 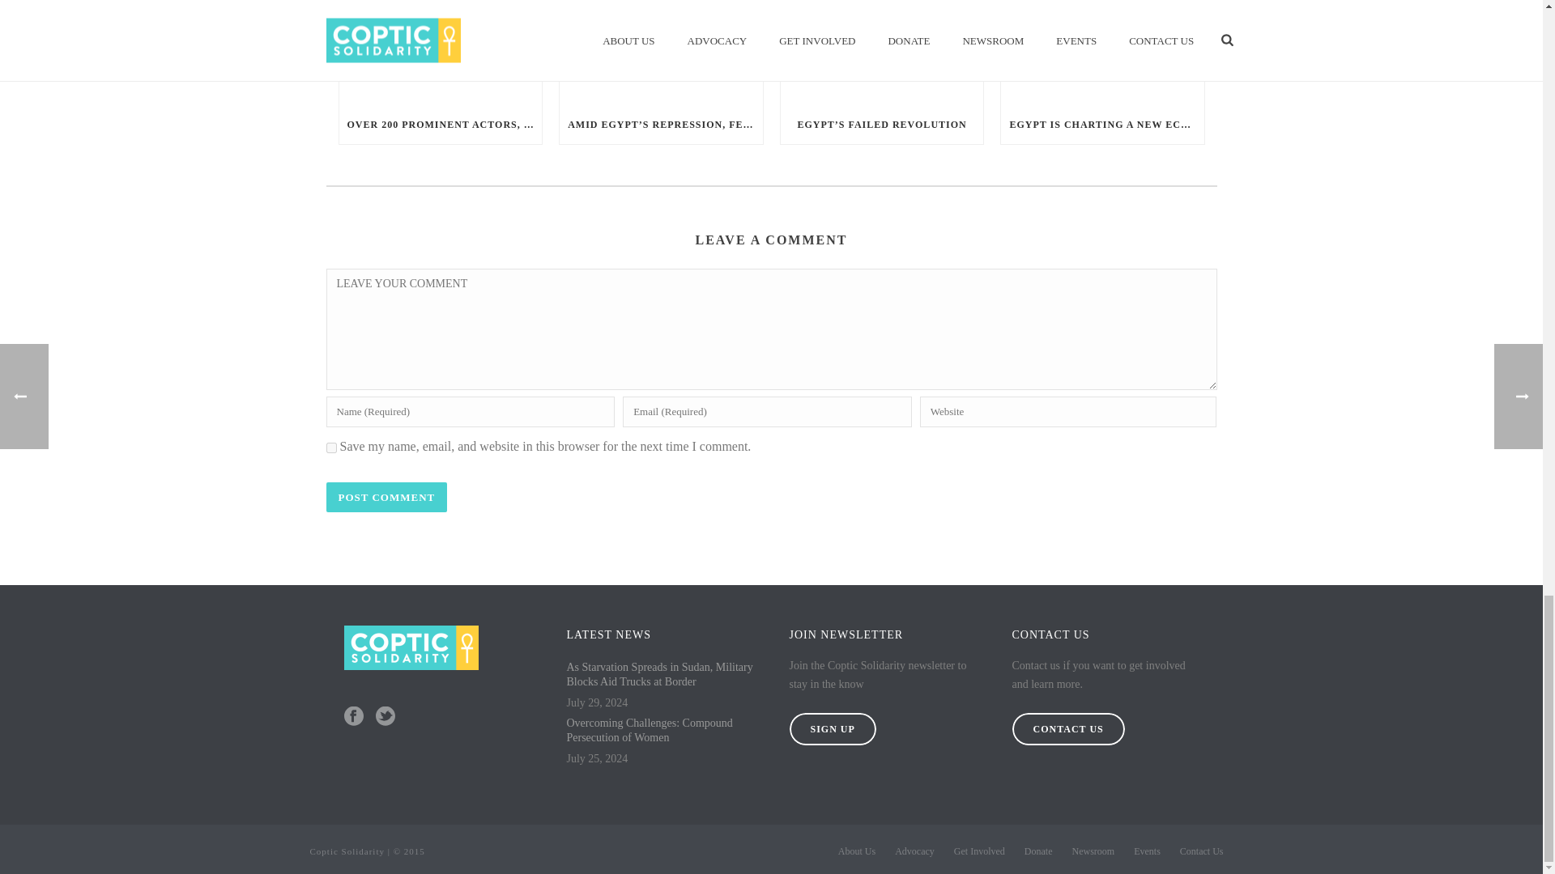 I want to click on SIGN UP, so click(x=831, y=729).